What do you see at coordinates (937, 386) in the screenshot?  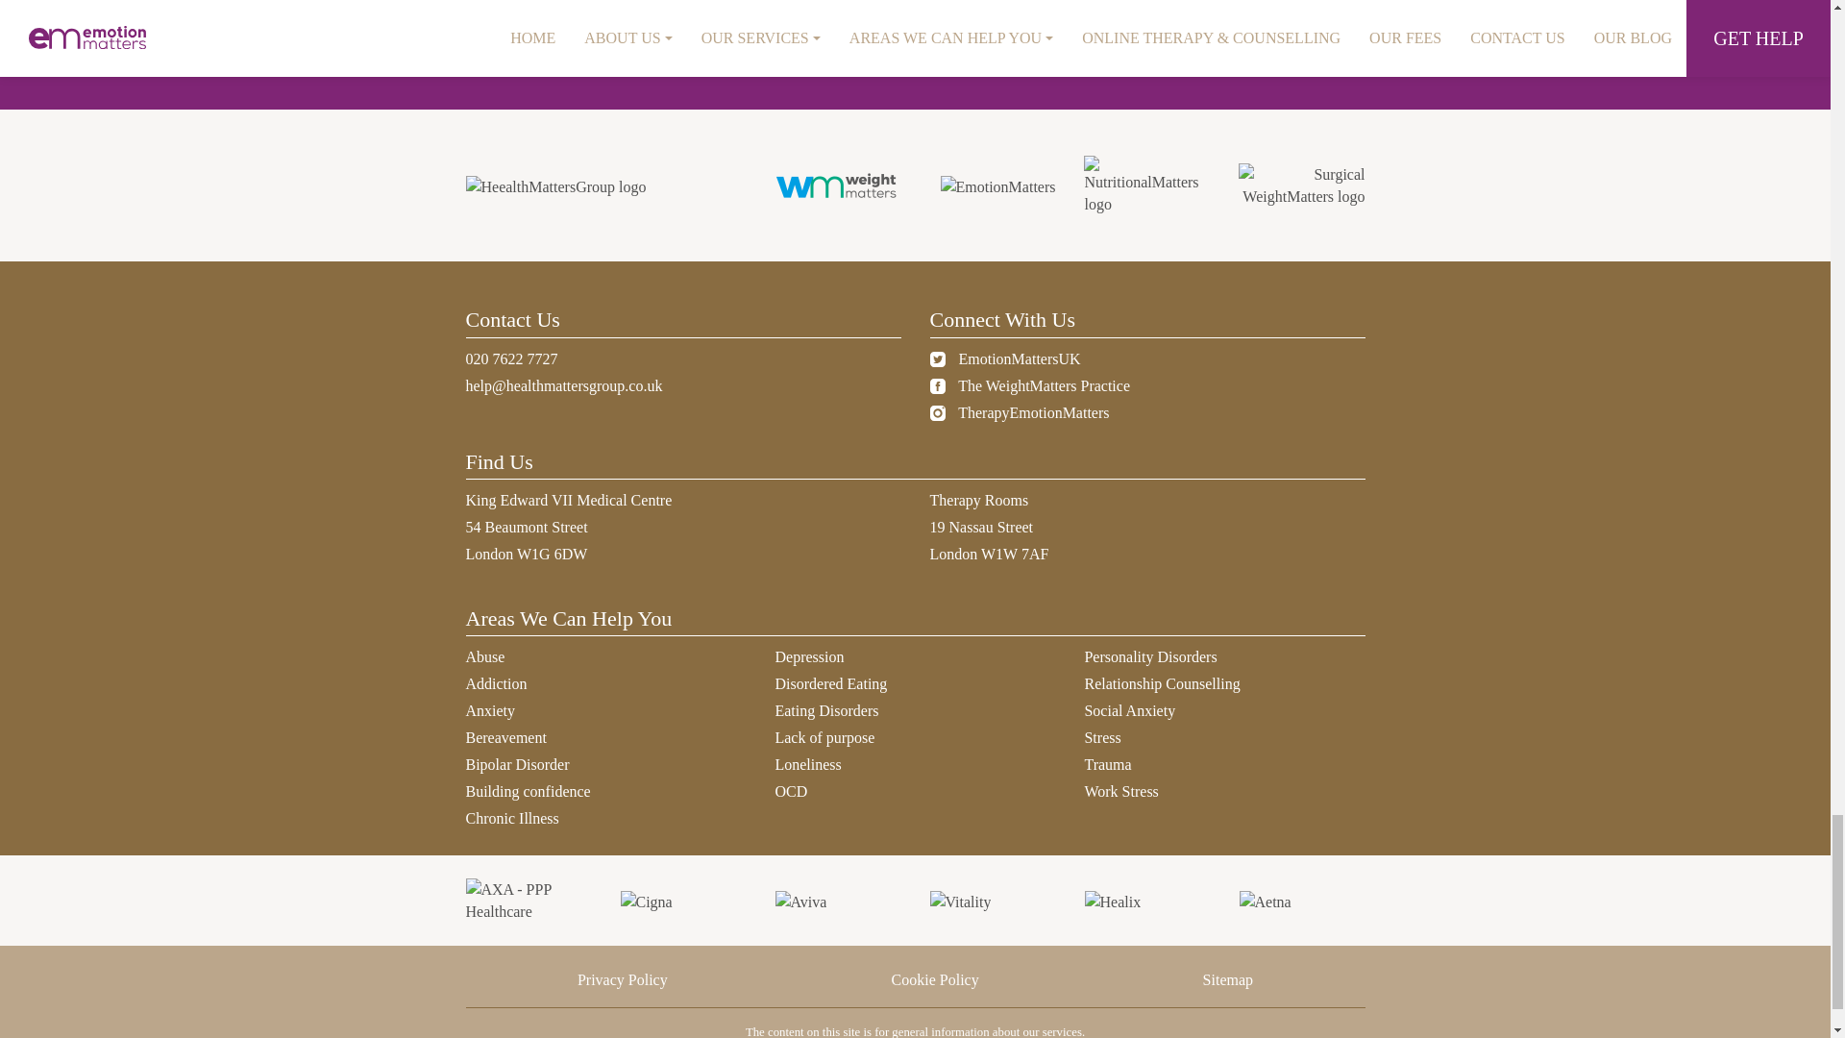 I see `Facebook` at bounding box center [937, 386].